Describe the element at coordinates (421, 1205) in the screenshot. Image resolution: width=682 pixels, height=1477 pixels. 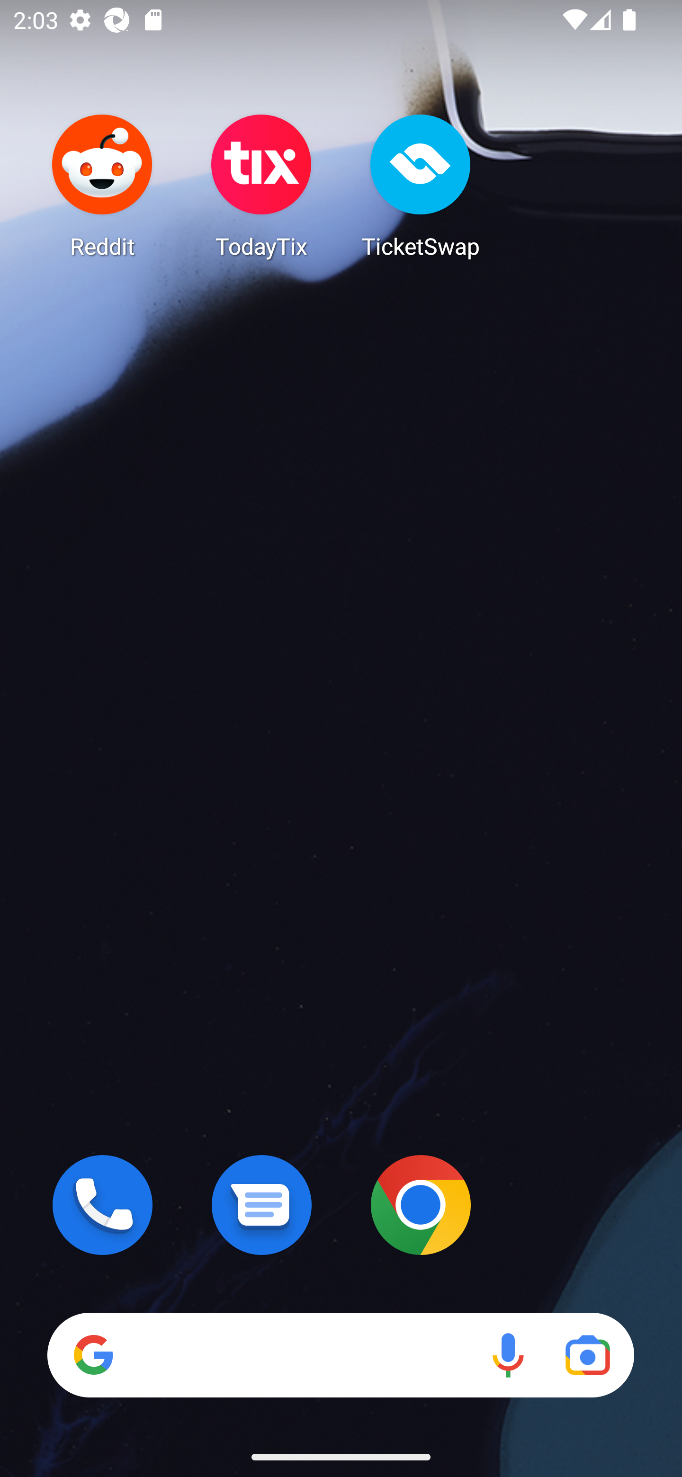
I see `Chrome` at that location.